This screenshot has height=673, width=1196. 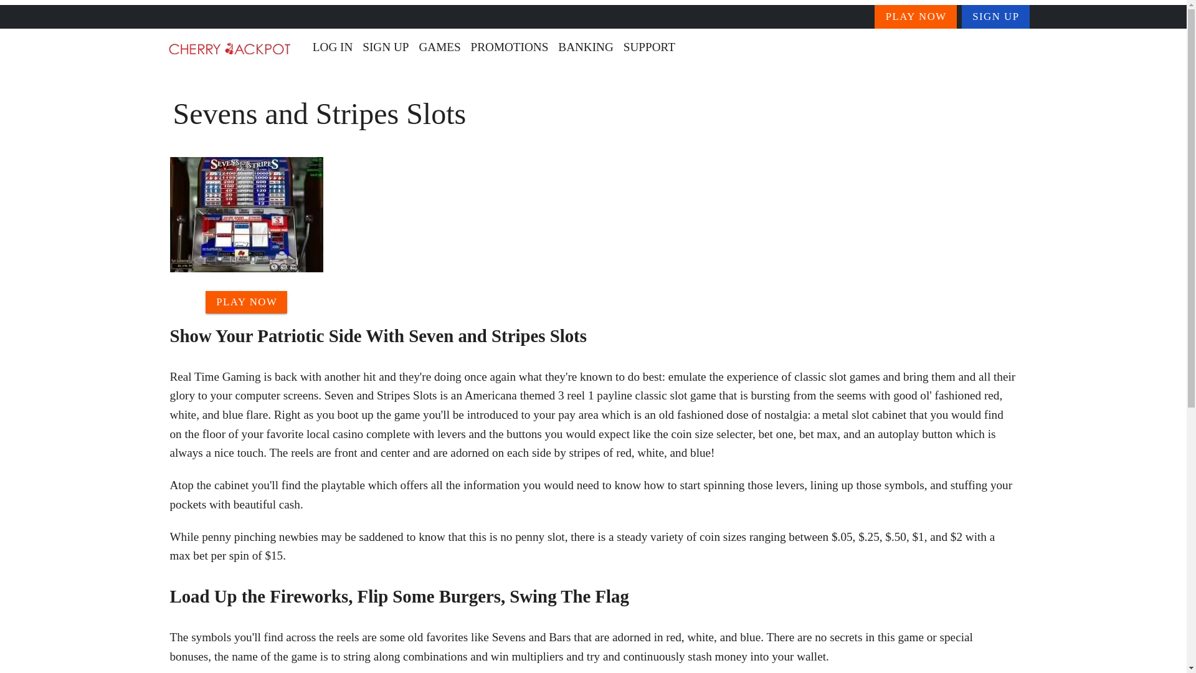 I want to click on PLAY NOW, so click(x=247, y=302).